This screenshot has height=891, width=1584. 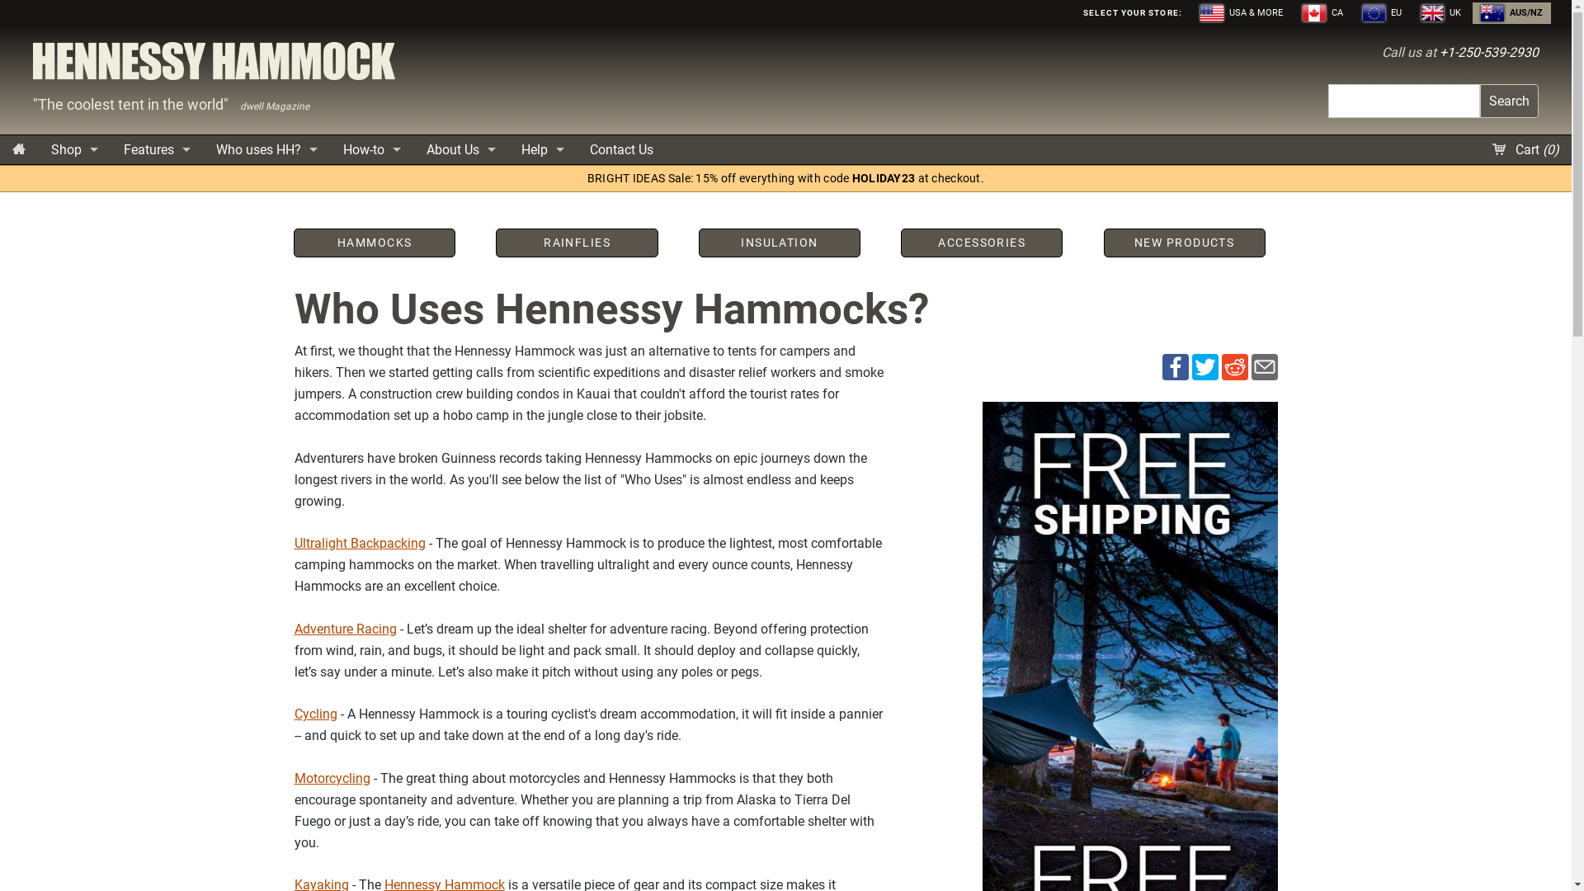 What do you see at coordinates (266, 150) in the screenshot?
I see `Who uses HH?` at bounding box center [266, 150].